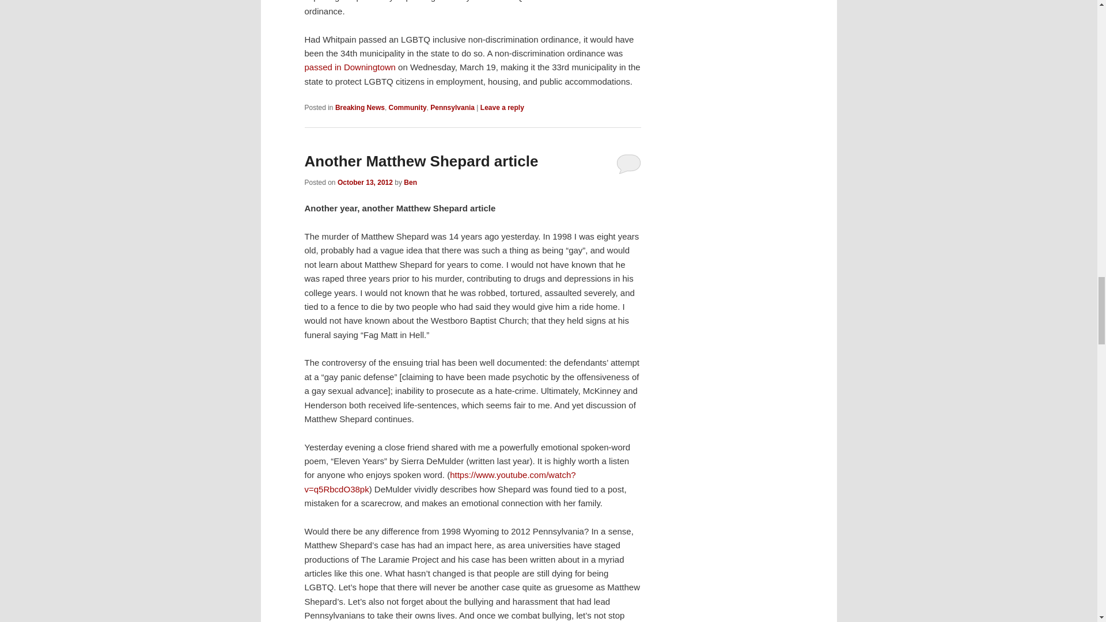 Image resolution: width=1106 pixels, height=622 pixels. Describe the element at coordinates (365, 182) in the screenshot. I see `6:30 pm` at that location.